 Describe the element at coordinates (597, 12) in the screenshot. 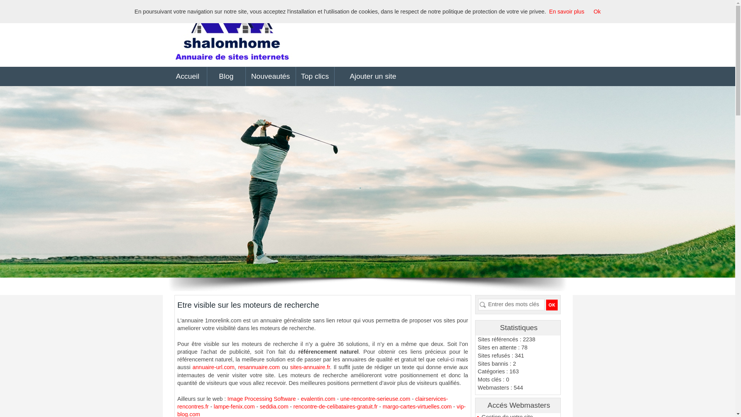

I see `Ok` at that location.